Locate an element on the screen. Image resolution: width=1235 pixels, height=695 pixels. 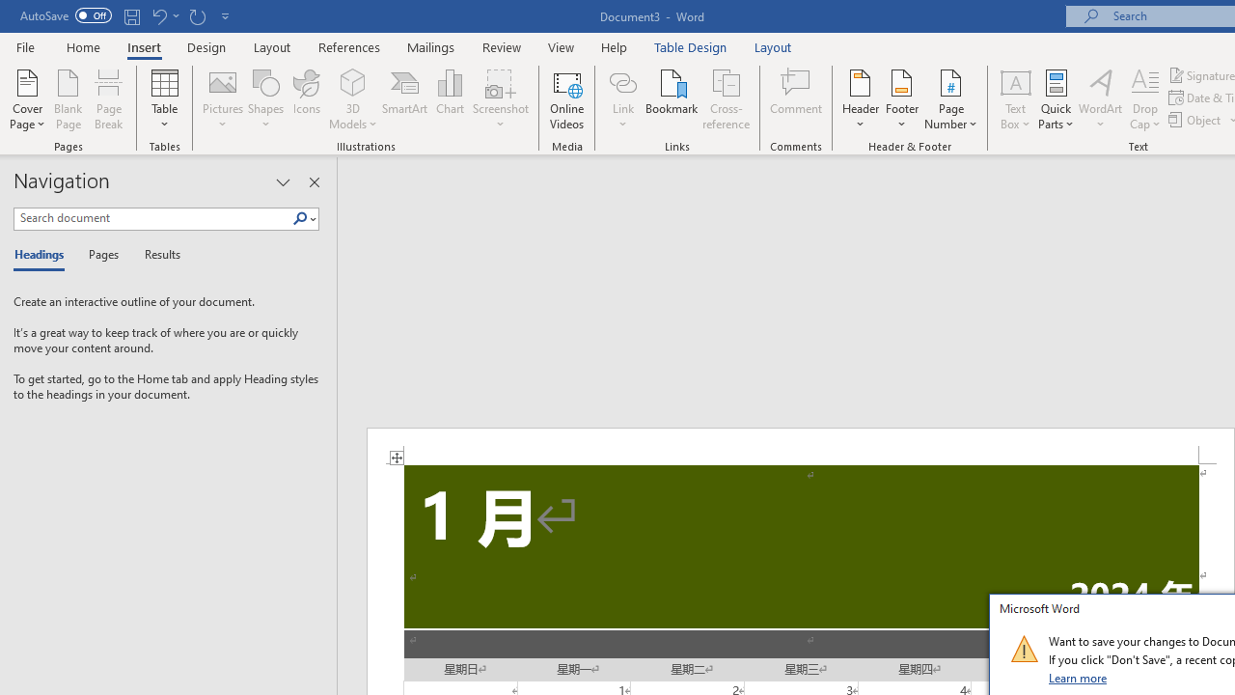
Link is located at coordinates (622, 98).